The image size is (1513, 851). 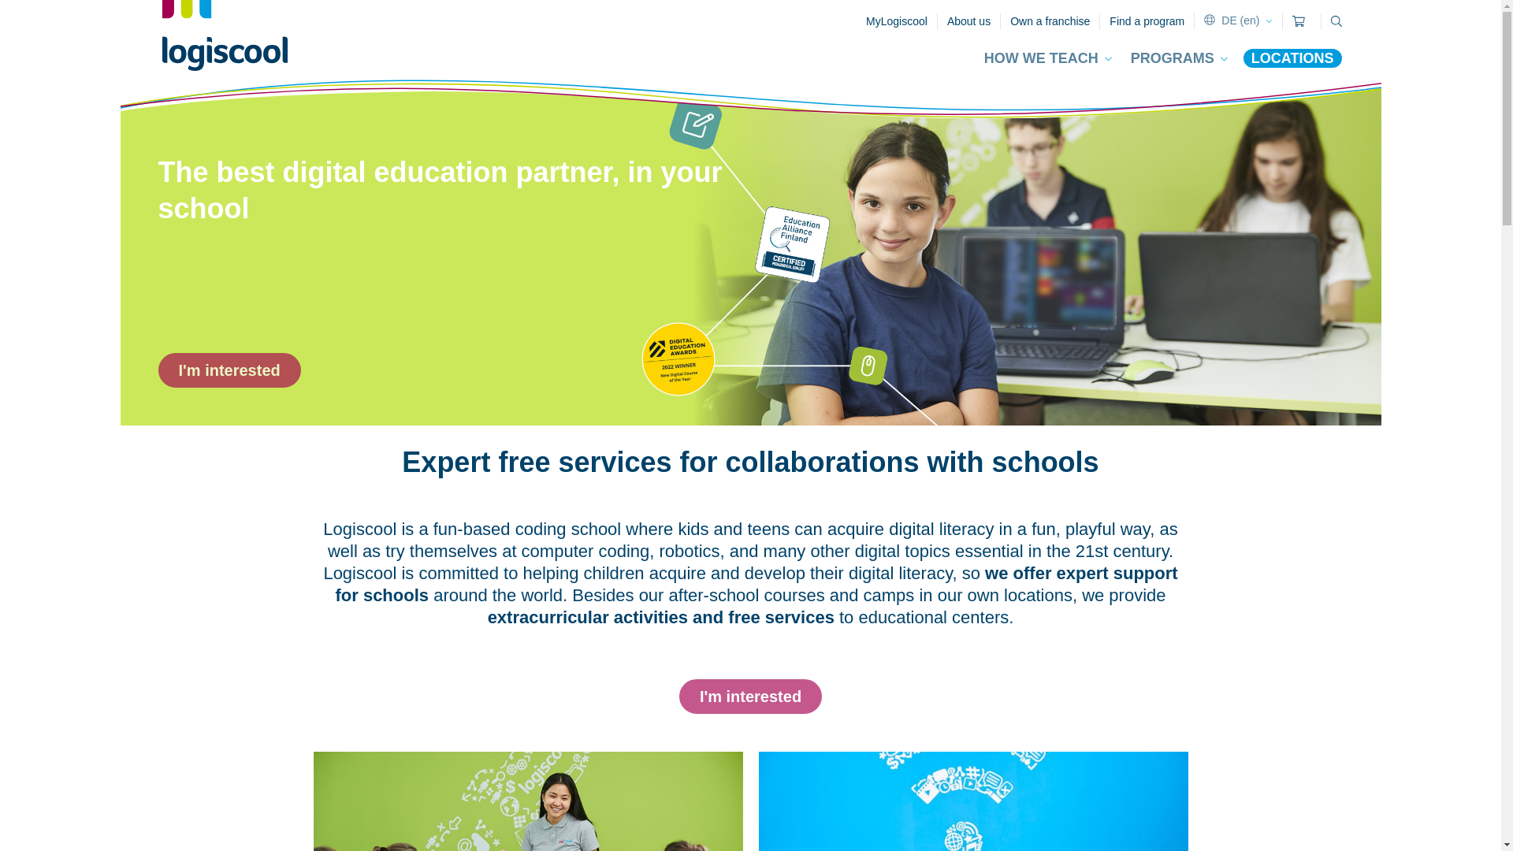 I want to click on PROGRAMS, so click(x=1179, y=58).